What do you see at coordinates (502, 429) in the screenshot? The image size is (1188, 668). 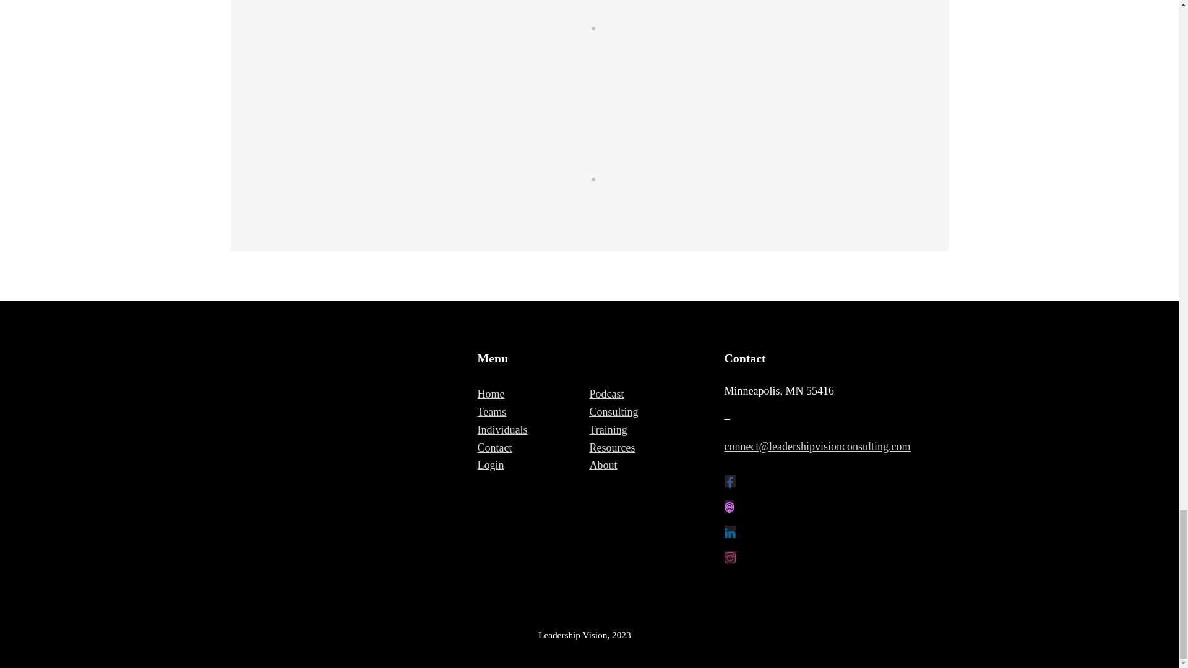 I see `Individuals` at bounding box center [502, 429].